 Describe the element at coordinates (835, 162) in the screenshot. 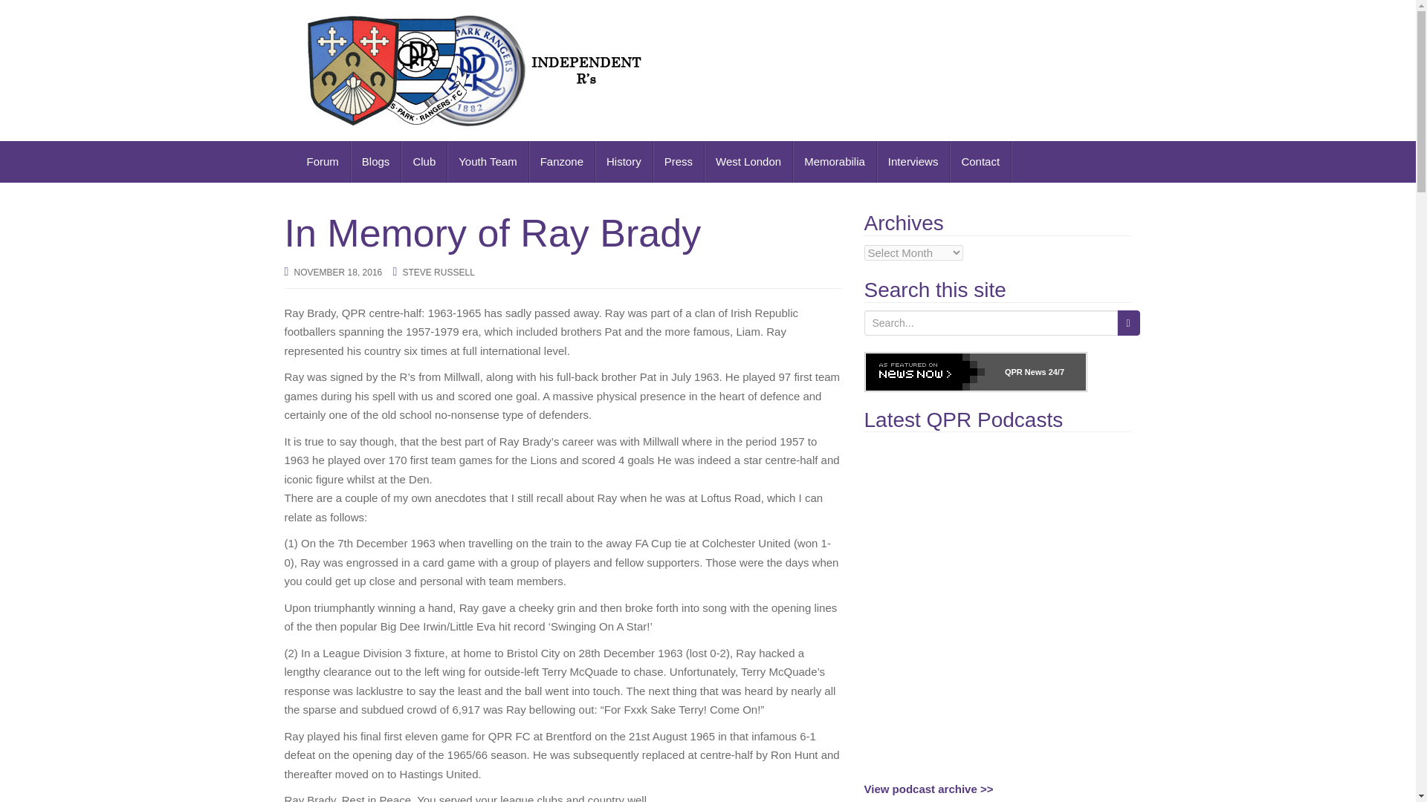

I see `Memorabilia` at that location.